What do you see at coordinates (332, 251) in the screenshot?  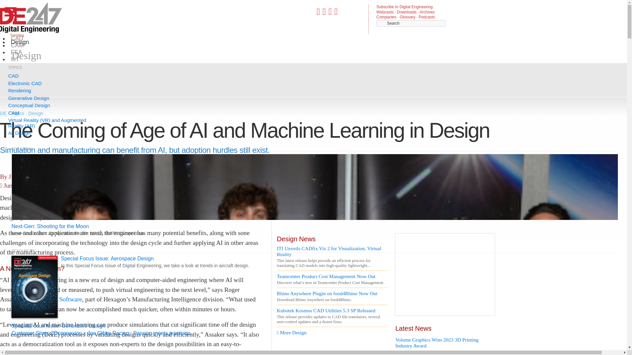 I see `ITI Unveils CADfix Viz 2 for Visualization, Virtual Reality` at bounding box center [332, 251].